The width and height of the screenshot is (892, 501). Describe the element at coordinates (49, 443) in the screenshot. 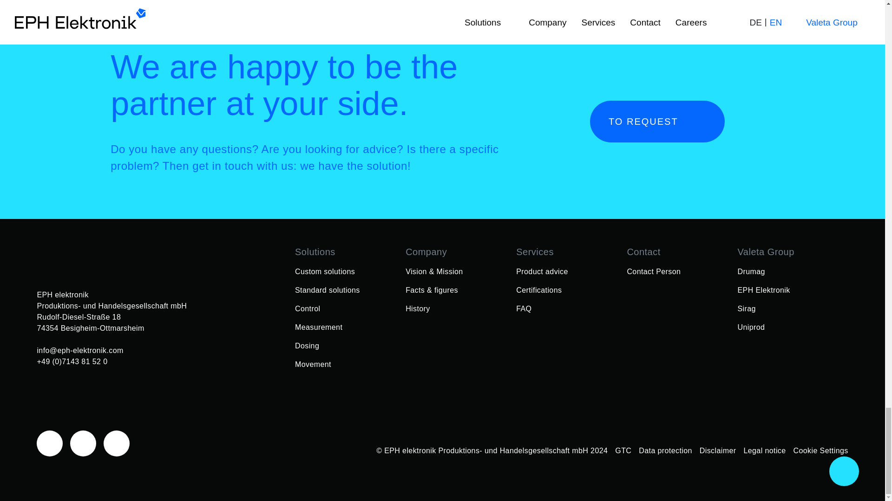

I see `facebook` at that location.